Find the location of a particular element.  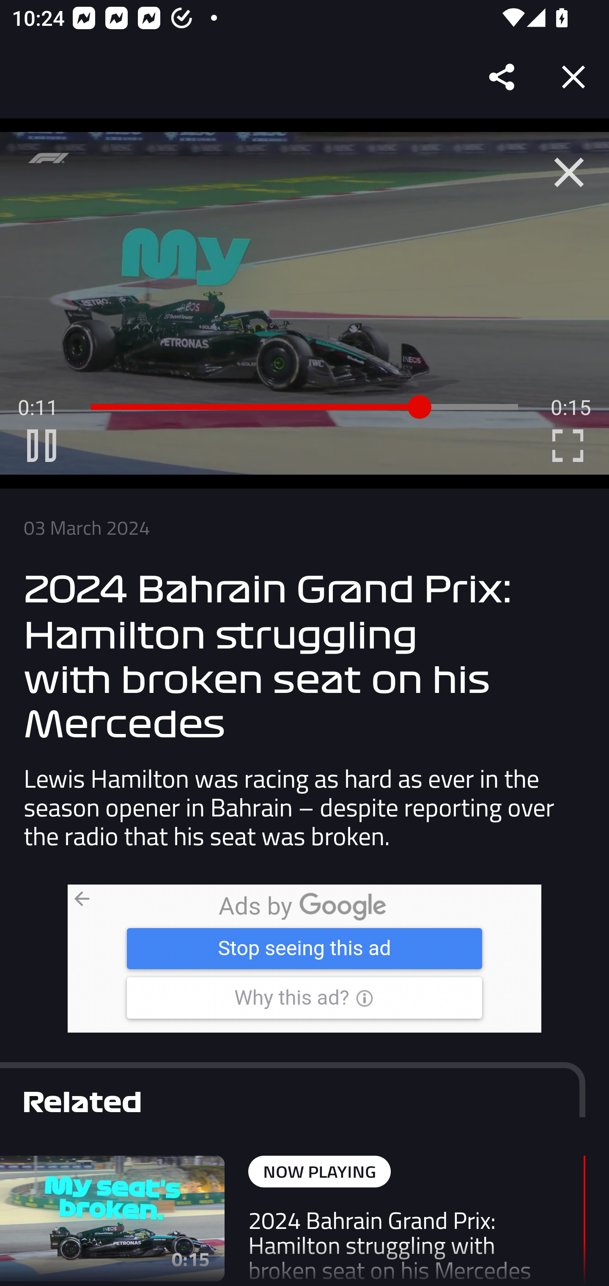

 Close is located at coordinates (569, 173).